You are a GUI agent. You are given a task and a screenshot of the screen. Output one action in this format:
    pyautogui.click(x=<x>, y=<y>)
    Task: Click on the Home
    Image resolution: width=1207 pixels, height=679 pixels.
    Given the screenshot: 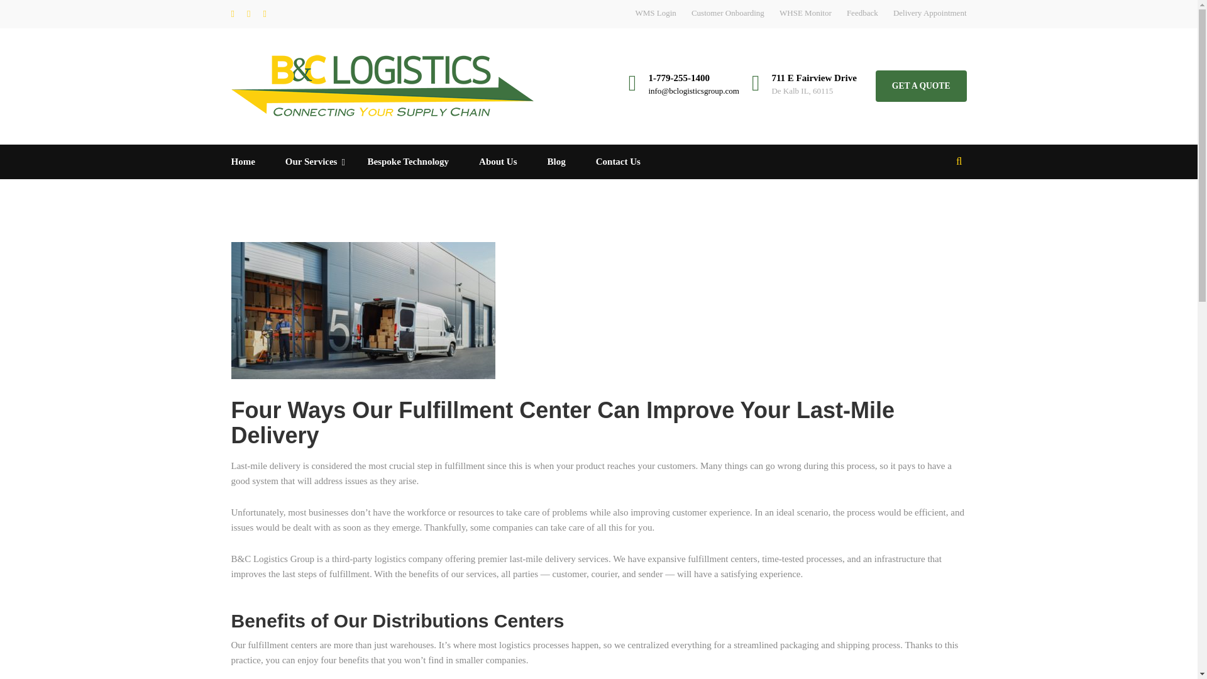 What is the action you would take?
    pyautogui.click(x=251, y=162)
    